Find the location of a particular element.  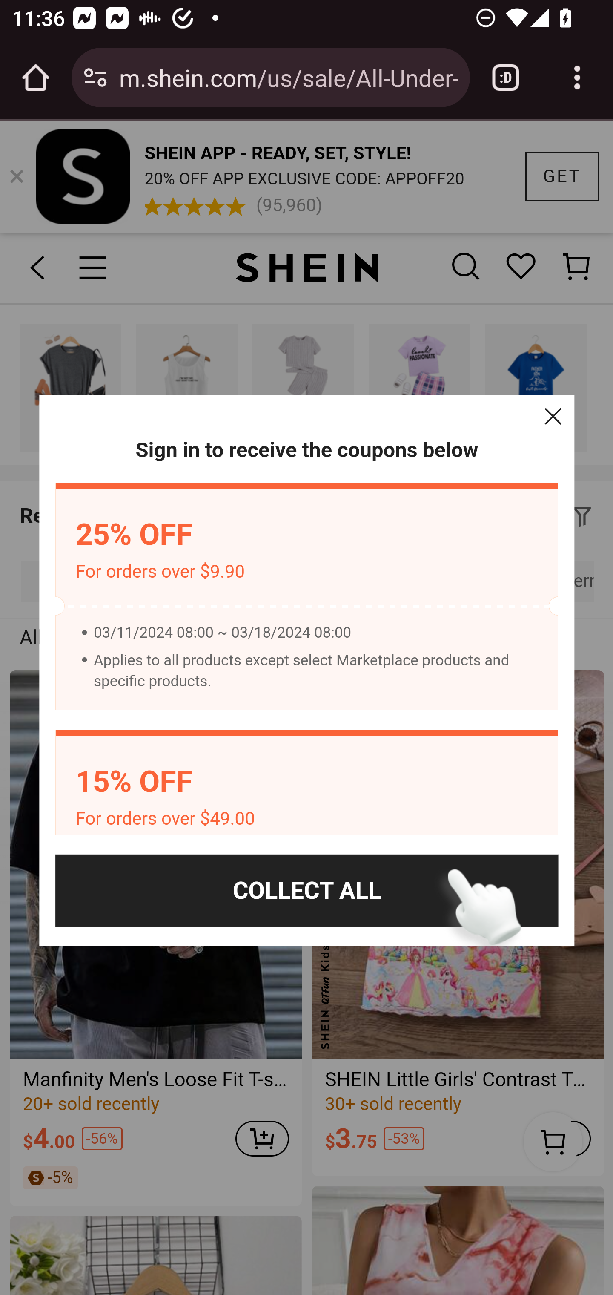

Connection is secure is located at coordinates (95, 78).